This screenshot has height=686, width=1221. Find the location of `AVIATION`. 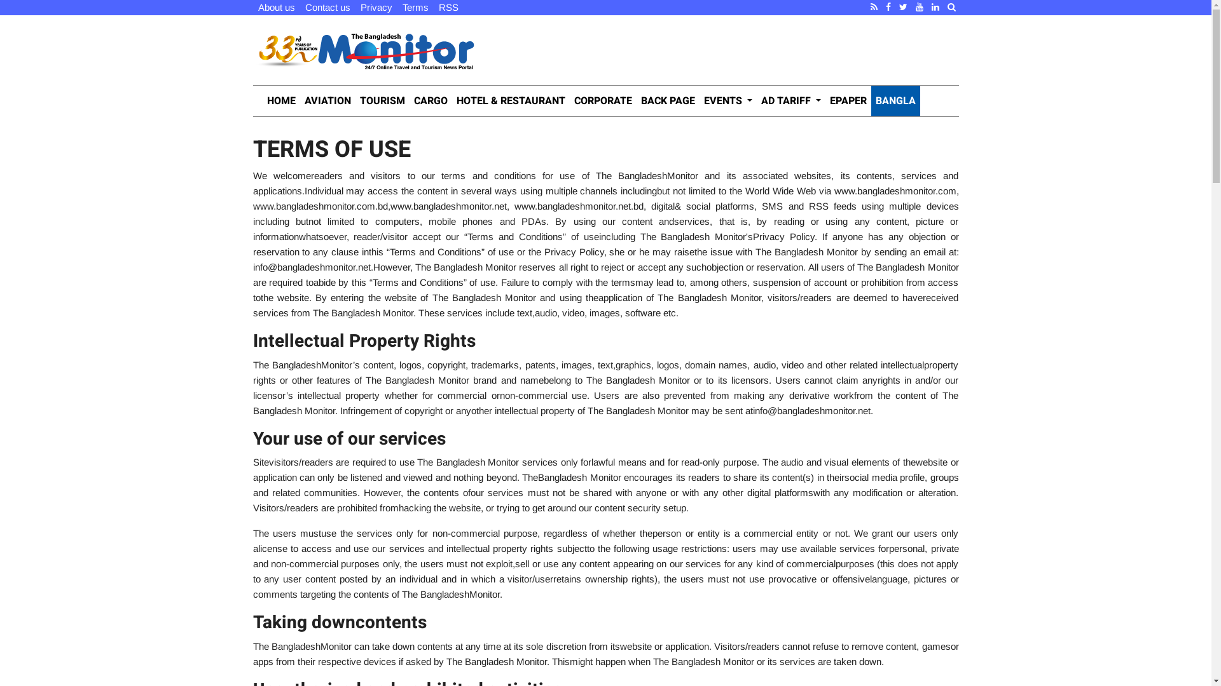

AVIATION is located at coordinates (328, 101).